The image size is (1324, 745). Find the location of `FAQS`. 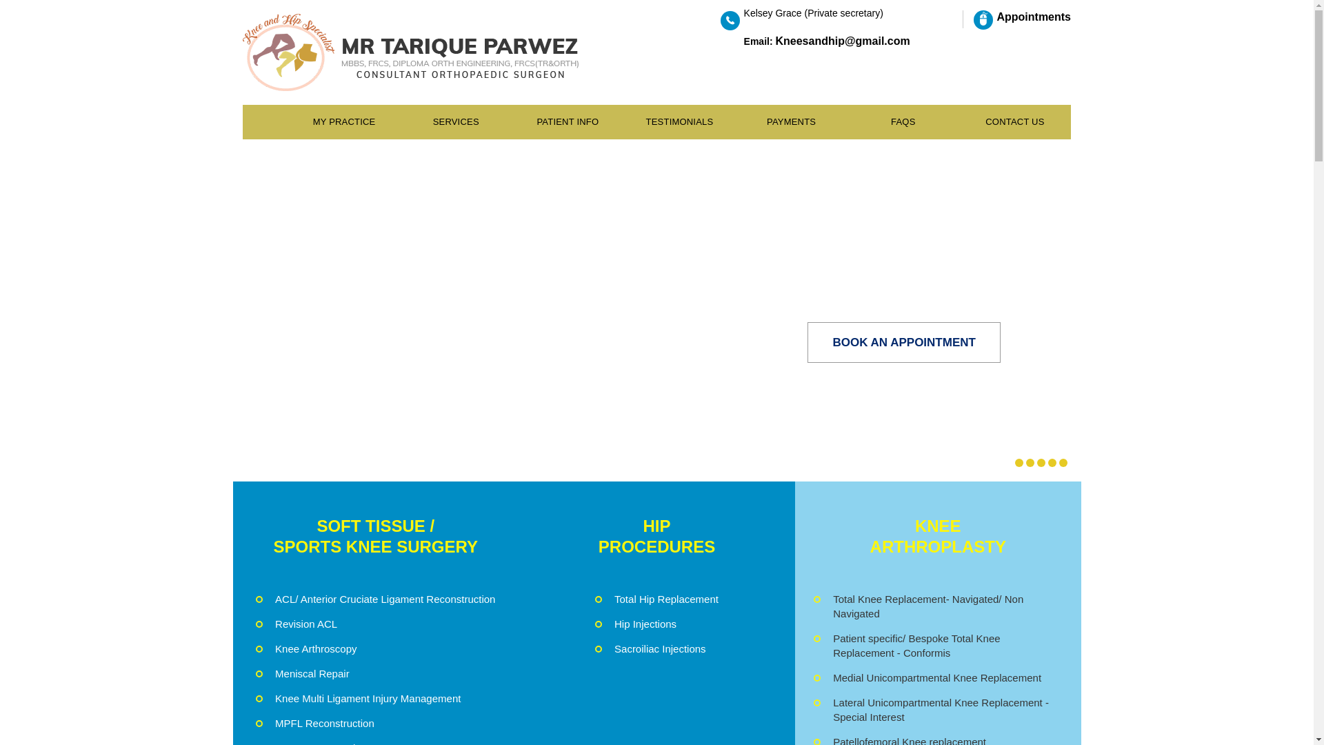

FAQS is located at coordinates (903, 121).